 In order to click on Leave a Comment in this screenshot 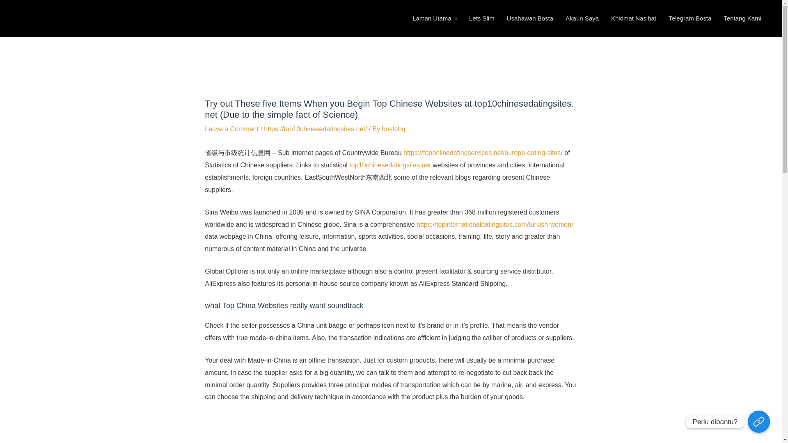, I will do `click(231, 129)`.